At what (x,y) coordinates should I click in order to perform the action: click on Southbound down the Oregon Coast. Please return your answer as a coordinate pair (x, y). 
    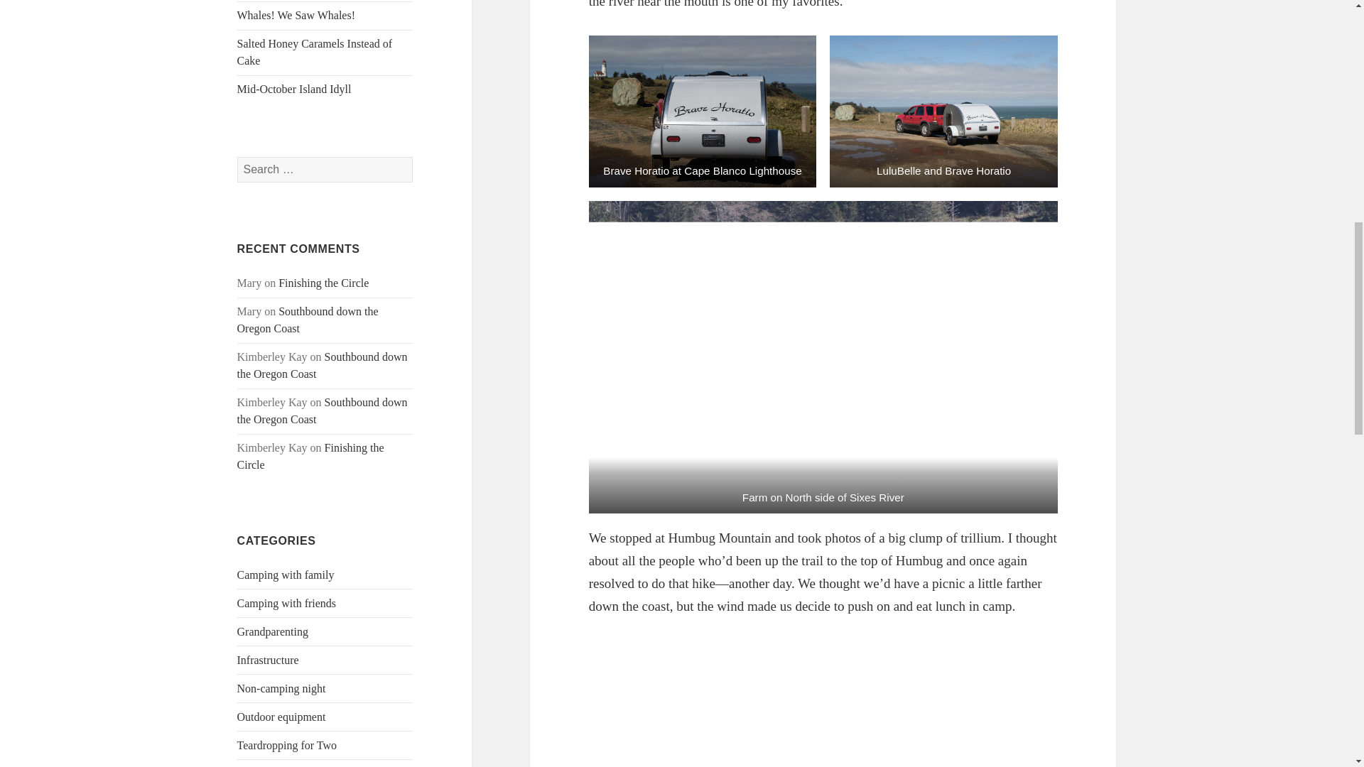
    Looking at the image, I should click on (323, 365).